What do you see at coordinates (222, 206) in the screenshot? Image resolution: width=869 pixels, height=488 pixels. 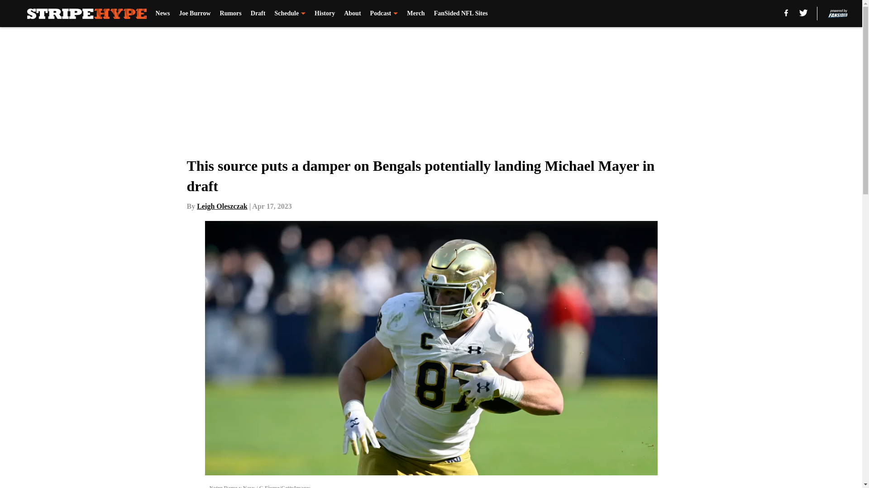 I see `Leigh Oleszczak` at bounding box center [222, 206].